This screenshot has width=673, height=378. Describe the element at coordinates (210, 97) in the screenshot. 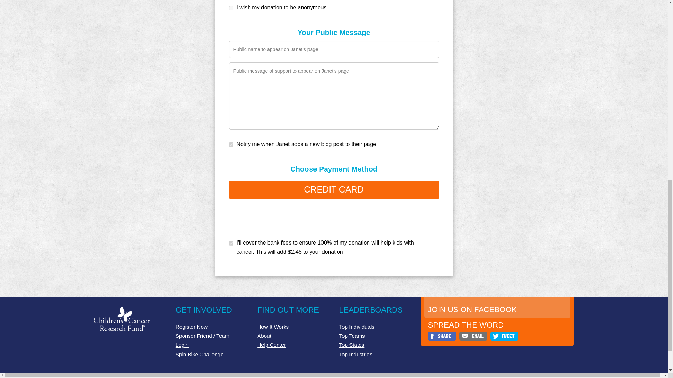

I see `true` at that location.